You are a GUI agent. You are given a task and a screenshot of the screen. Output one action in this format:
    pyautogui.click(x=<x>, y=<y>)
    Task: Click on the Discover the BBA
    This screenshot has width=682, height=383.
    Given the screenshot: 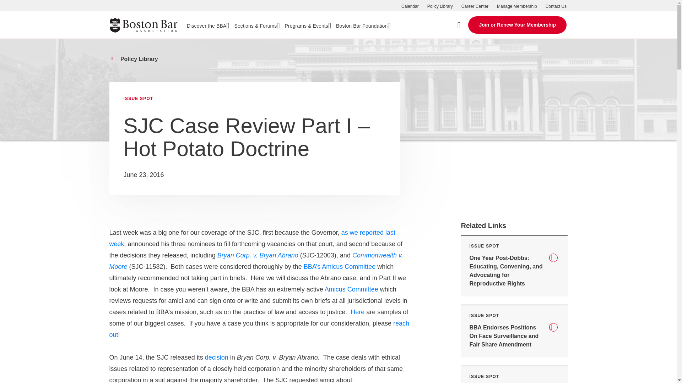 What is the action you would take?
    pyautogui.click(x=208, y=25)
    